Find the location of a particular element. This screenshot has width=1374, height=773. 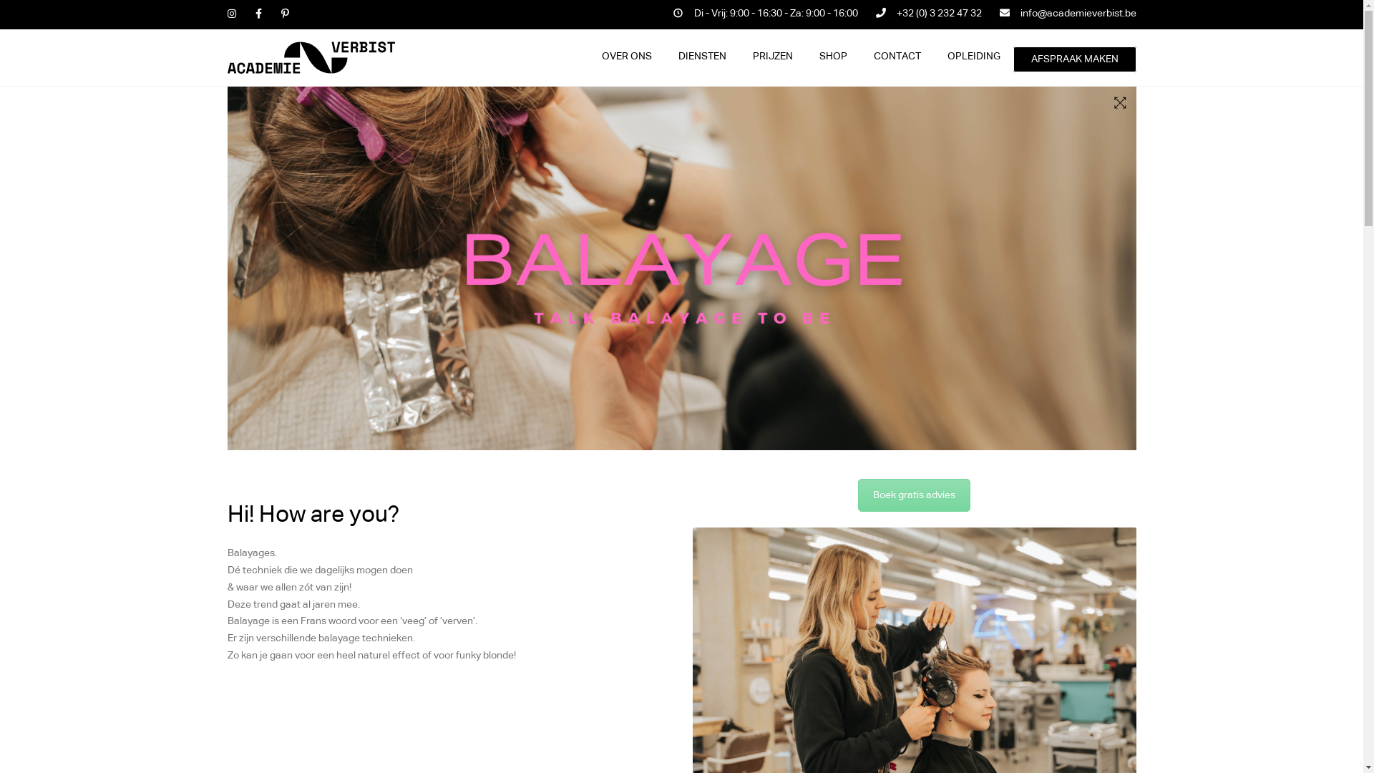

PRIJZEN is located at coordinates (773, 57).